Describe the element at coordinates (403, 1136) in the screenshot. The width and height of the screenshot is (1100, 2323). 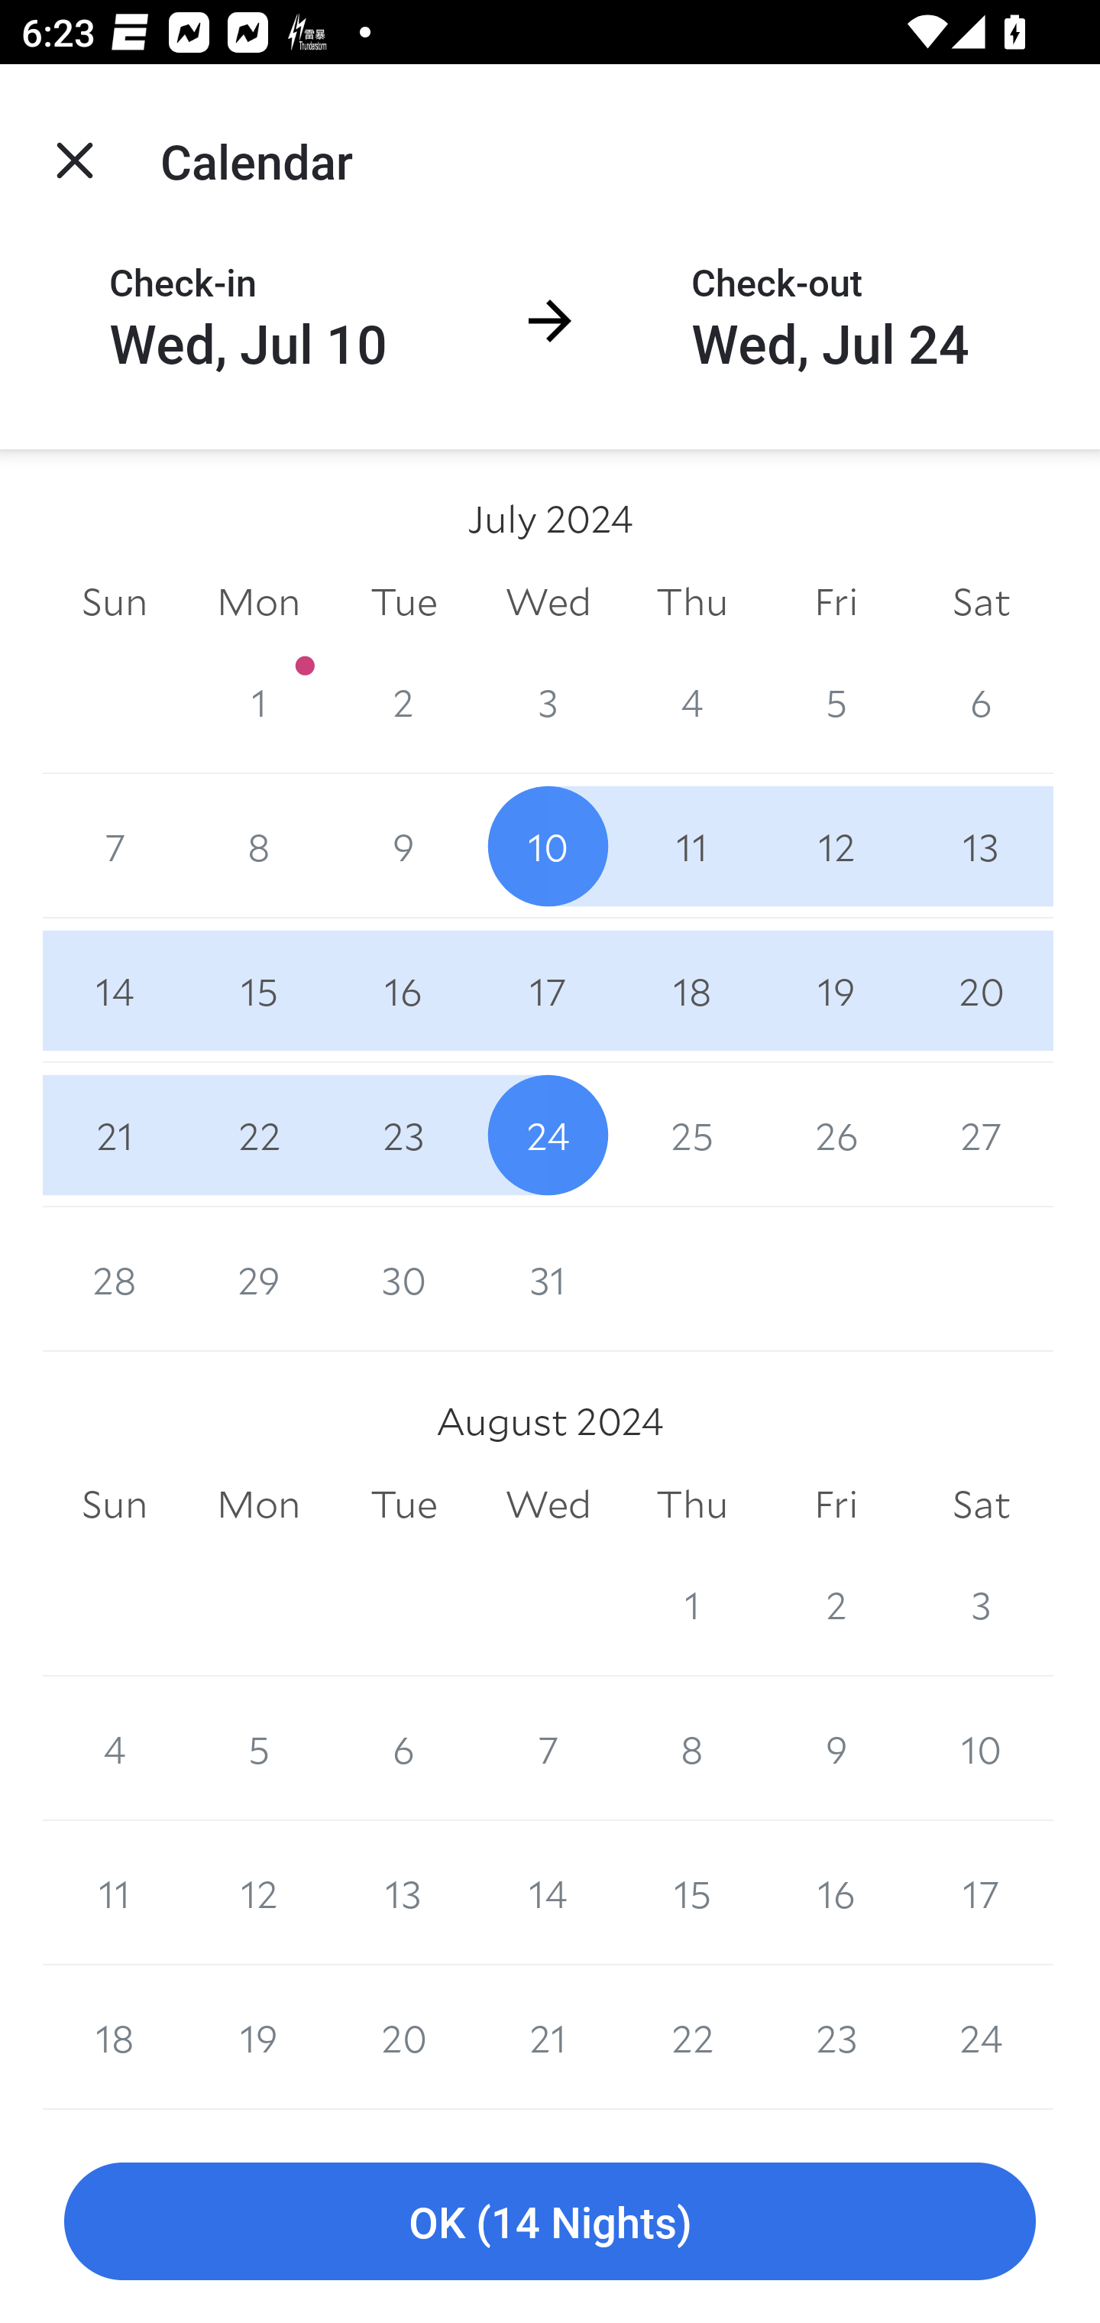
I see `23 23 July 2024` at that location.